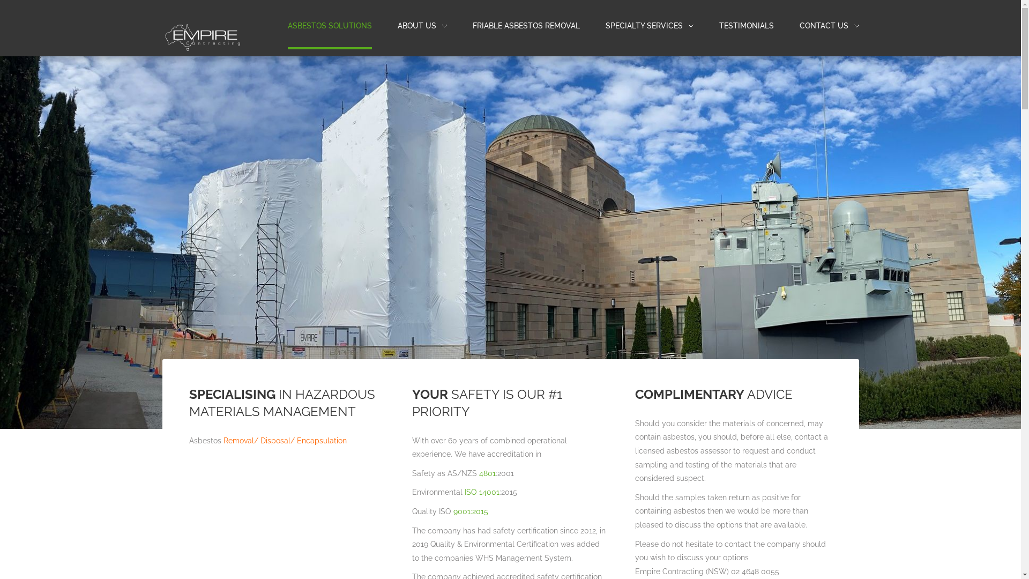  I want to click on TESTIMONIALS, so click(747, 26).